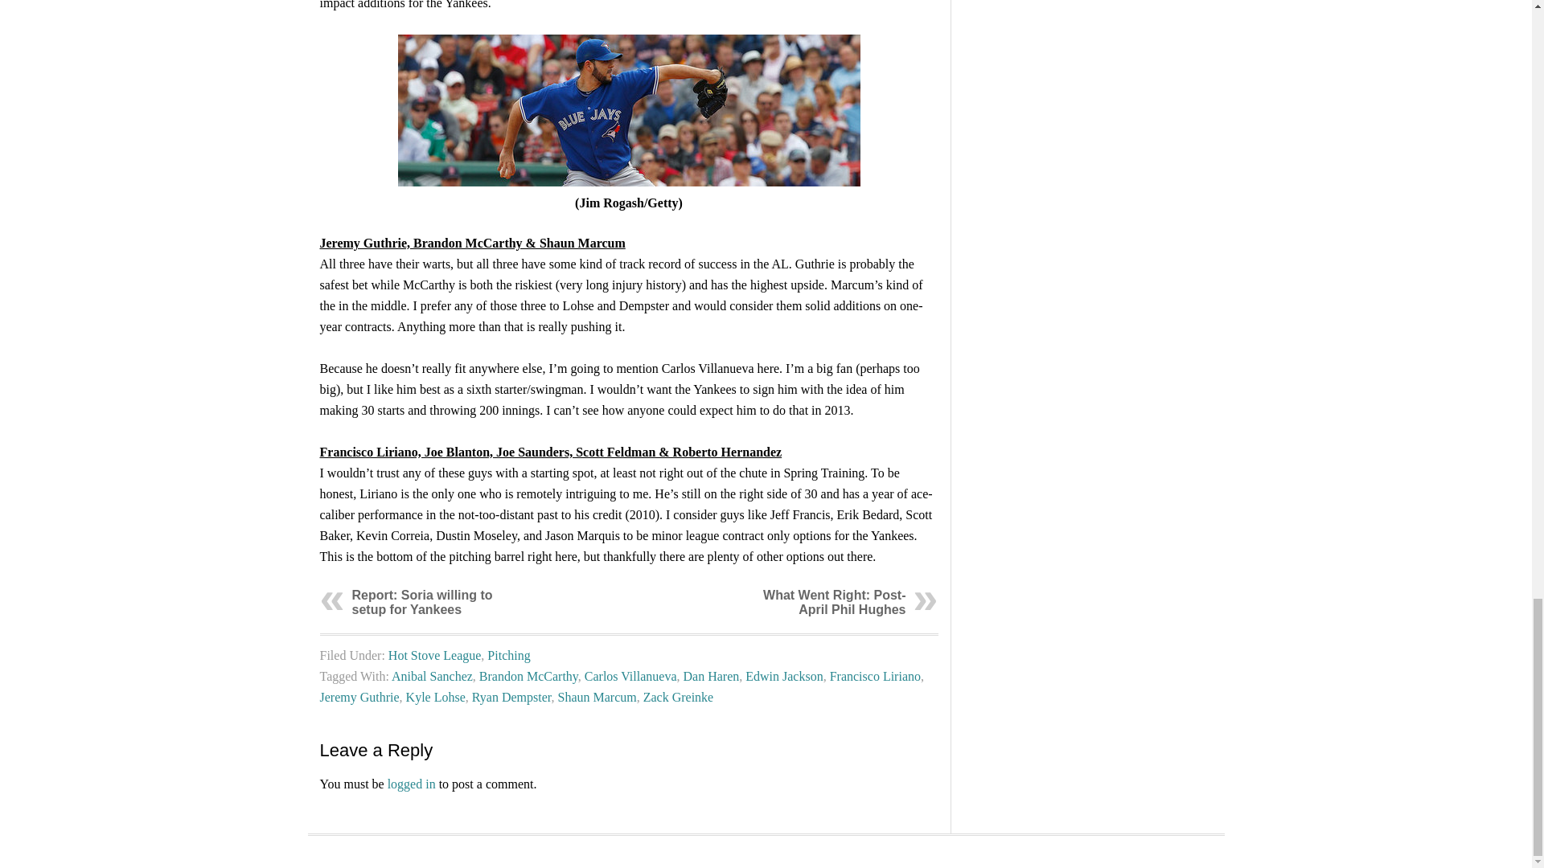 The width and height of the screenshot is (1544, 868). I want to click on What Went Right: Post-April Phil Hughes, so click(833, 602).